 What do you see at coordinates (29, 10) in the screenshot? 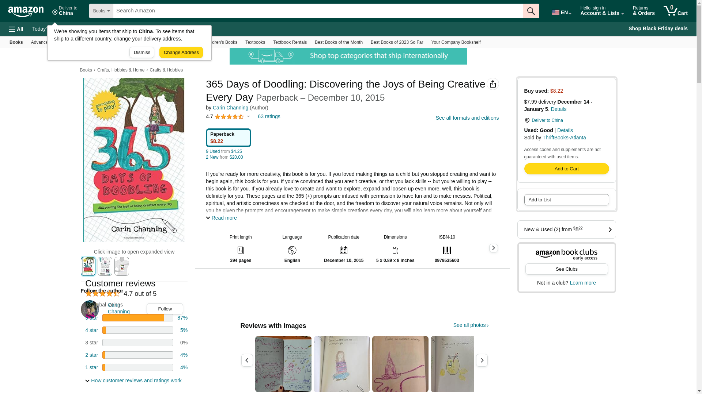
I see `Skip to main content` at bounding box center [29, 10].